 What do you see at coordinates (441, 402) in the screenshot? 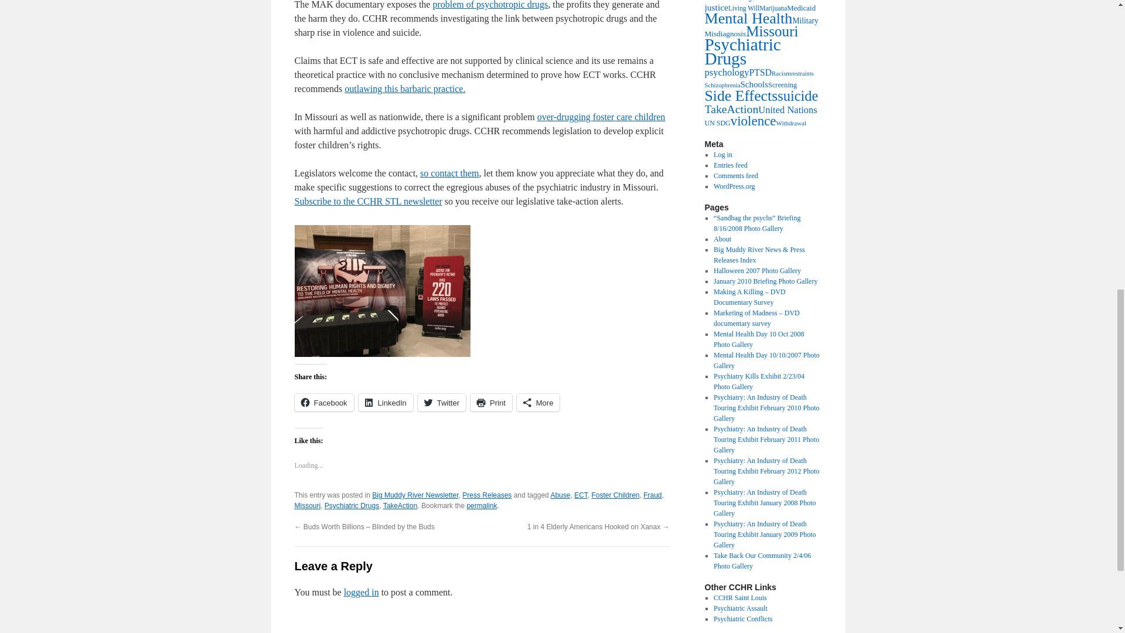
I see `Click to share on Twitter` at bounding box center [441, 402].